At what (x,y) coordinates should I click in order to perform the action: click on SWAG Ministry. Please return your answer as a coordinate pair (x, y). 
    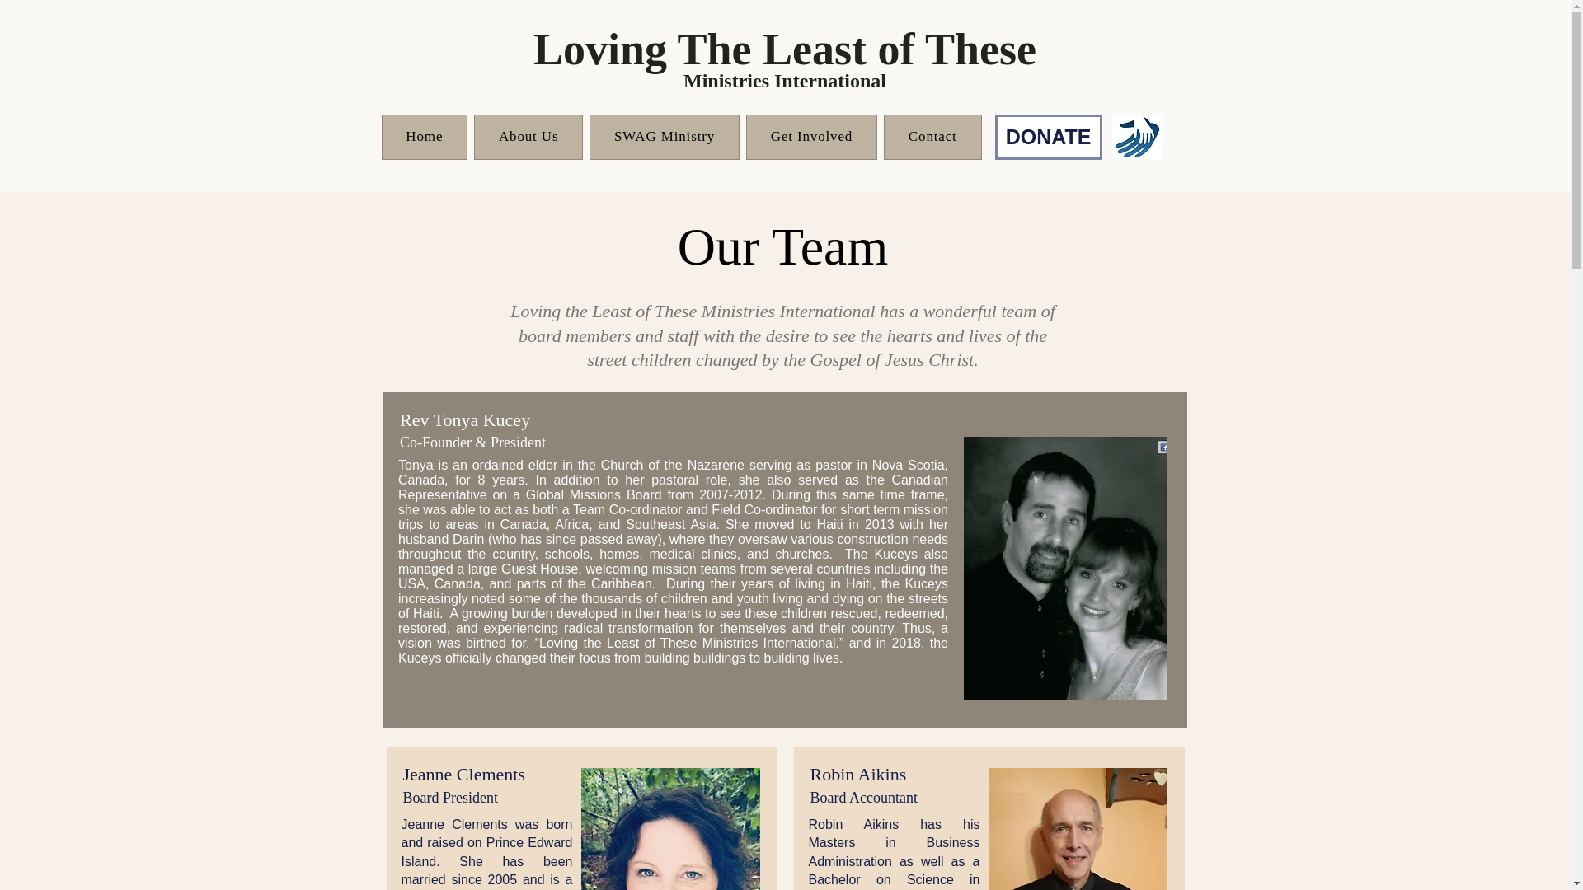
    Looking at the image, I should click on (681, 137).